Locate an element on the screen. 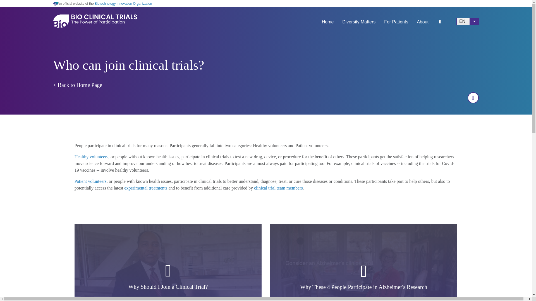  About is located at coordinates (423, 24).